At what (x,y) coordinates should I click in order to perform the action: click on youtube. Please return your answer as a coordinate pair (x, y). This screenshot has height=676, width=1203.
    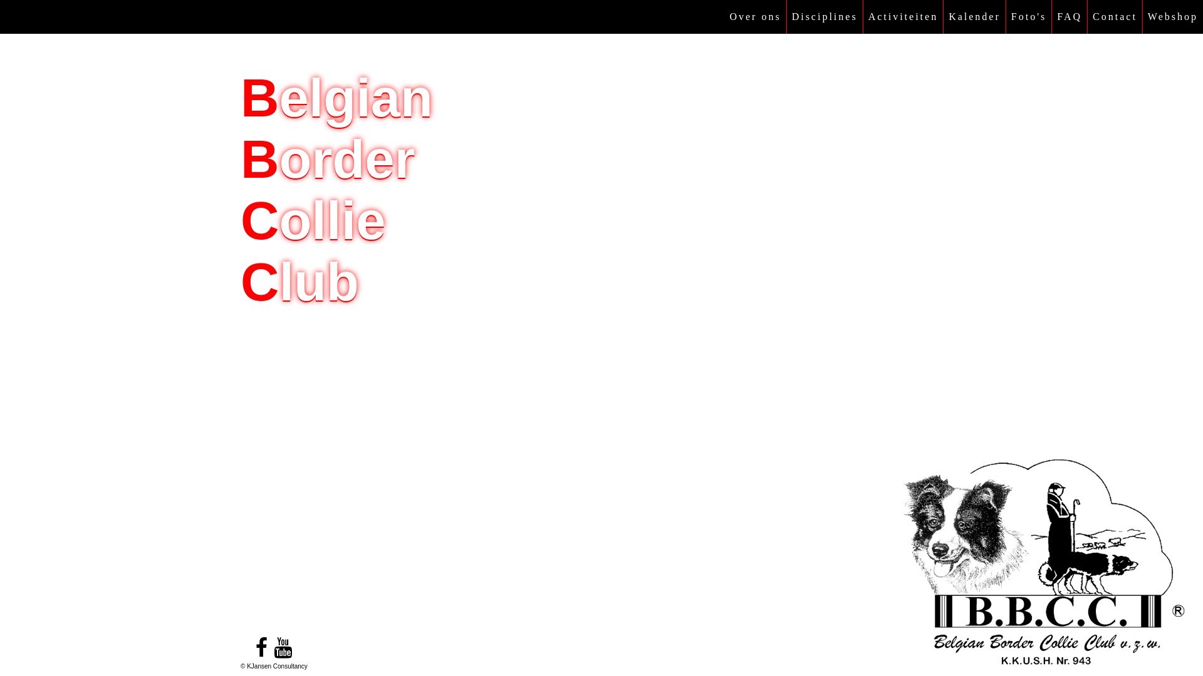
    Looking at the image, I should click on (283, 648).